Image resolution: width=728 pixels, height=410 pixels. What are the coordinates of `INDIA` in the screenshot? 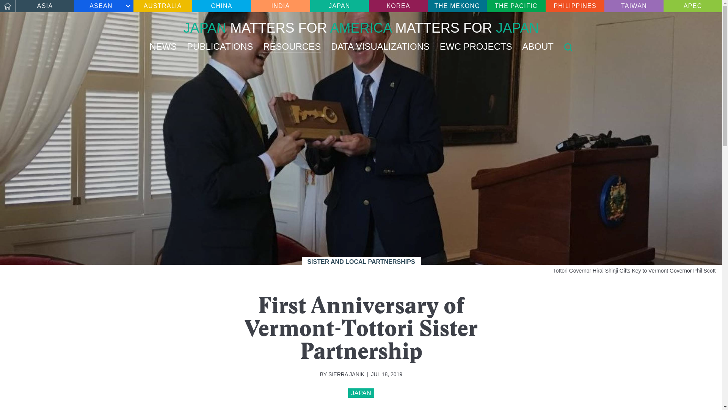 It's located at (361, 27).